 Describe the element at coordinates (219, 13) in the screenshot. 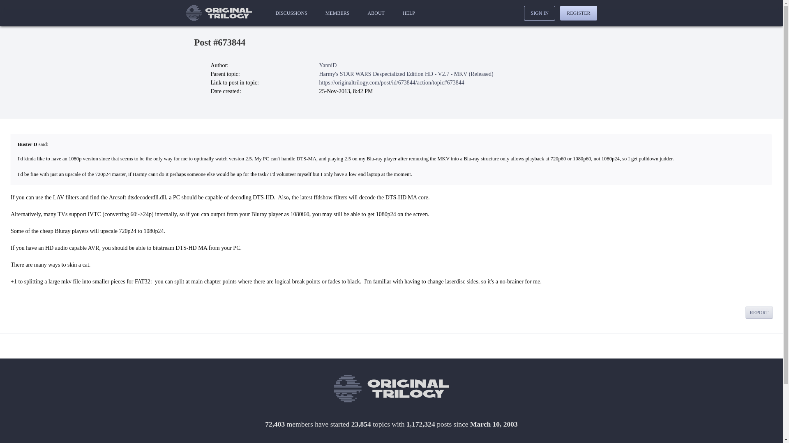

I see `Go to our home page.` at that location.